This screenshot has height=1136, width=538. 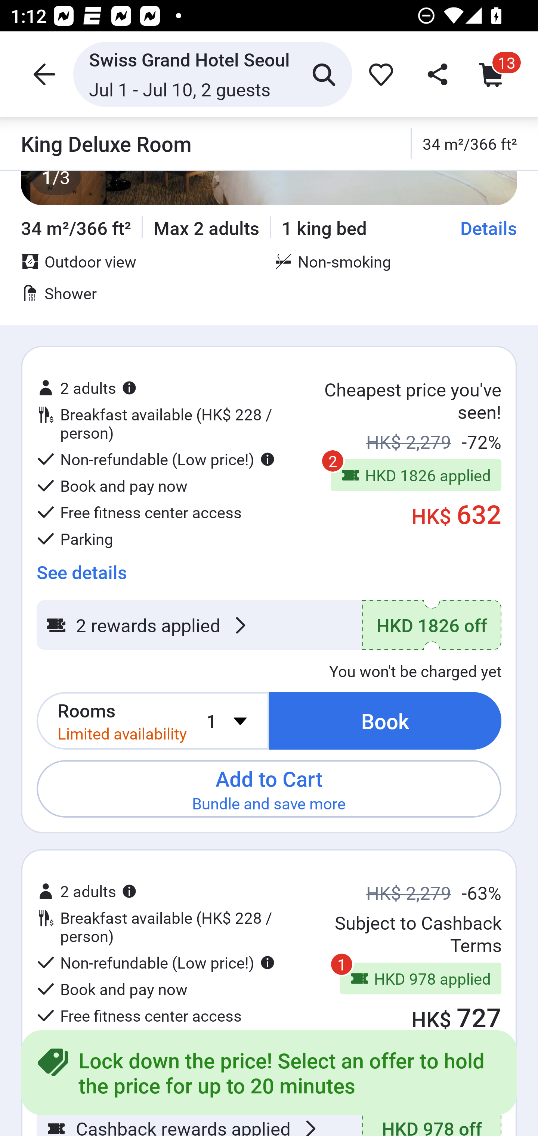 I want to click on 2 adults, so click(x=87, y=388).